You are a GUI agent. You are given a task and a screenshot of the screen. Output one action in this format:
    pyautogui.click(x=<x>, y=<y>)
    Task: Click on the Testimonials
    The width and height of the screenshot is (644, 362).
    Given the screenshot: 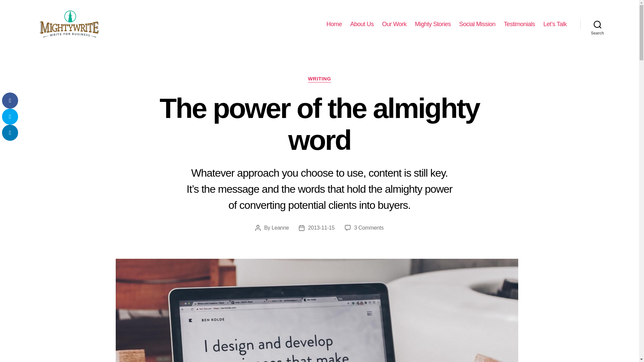 What is the action you would take?
    pyautogui.click(x=477, y=24)
    